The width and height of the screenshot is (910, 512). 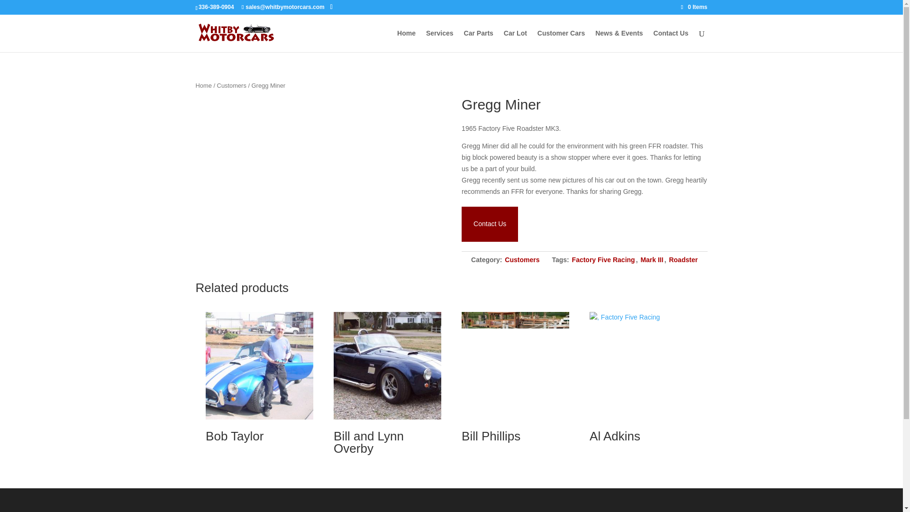 What do you see at coordinates (439, 41) in the screenshot?
I see `Services` at bounding box center [439, 41].